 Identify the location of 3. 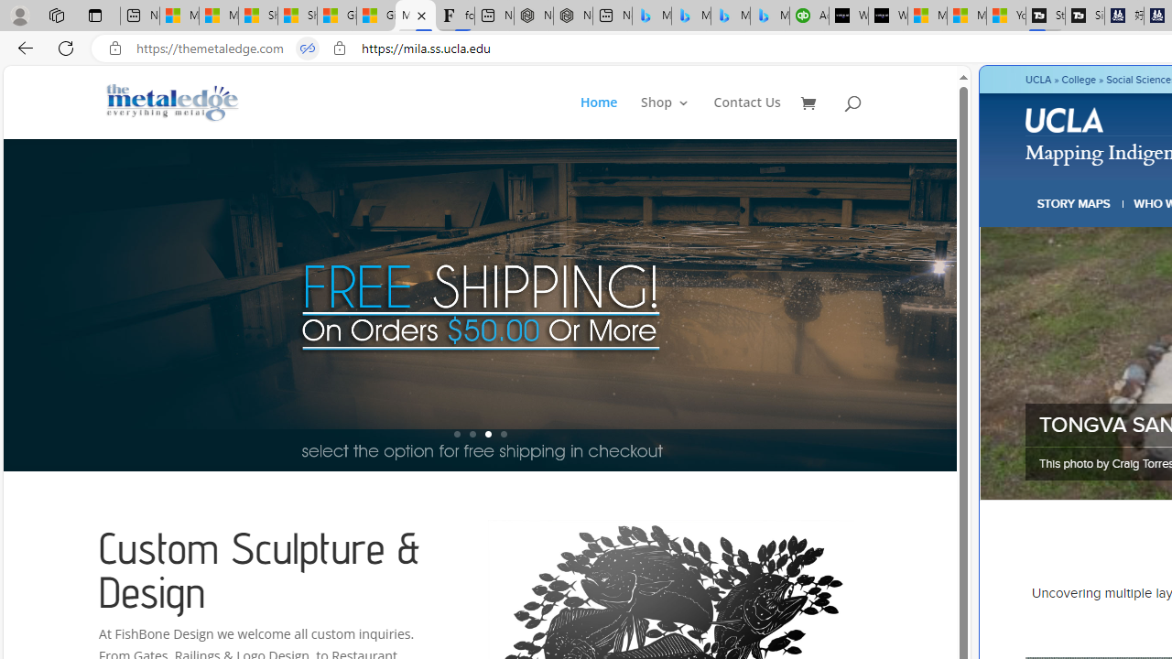
(487, 434).